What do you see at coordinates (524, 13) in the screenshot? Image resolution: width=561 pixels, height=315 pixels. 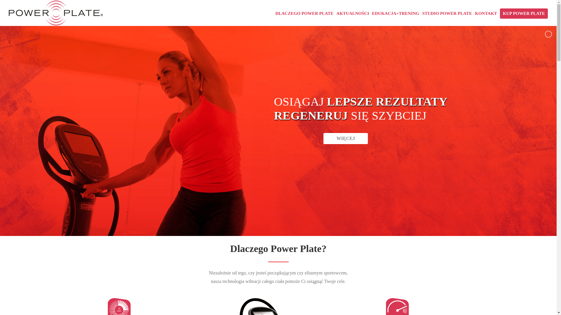 I see `KUP POWER PLATE` at bounding box center [524, 13].